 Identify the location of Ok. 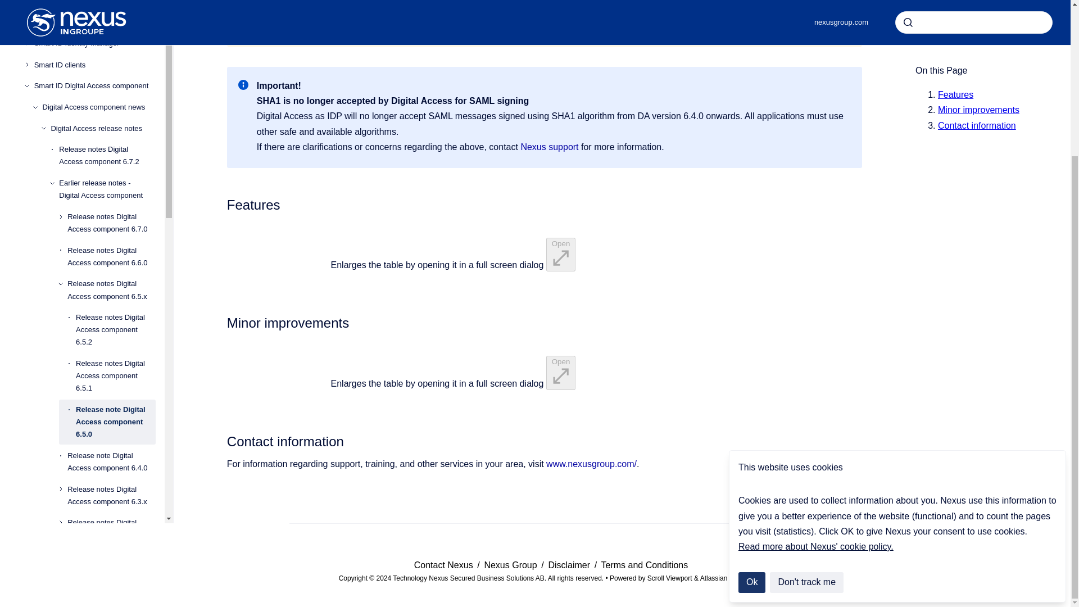
(751, 379).